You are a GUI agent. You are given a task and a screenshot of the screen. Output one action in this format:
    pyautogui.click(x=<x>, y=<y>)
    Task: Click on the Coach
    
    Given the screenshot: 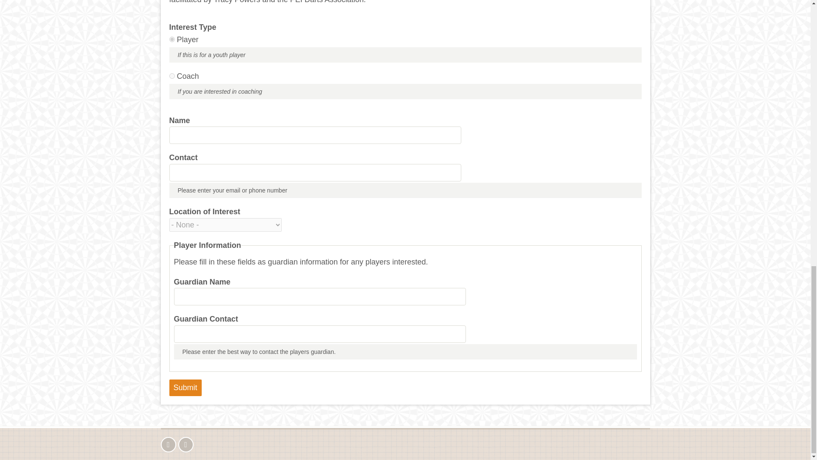 What is the action you would take?
    pyautogui.click(x=172, y=76)
    